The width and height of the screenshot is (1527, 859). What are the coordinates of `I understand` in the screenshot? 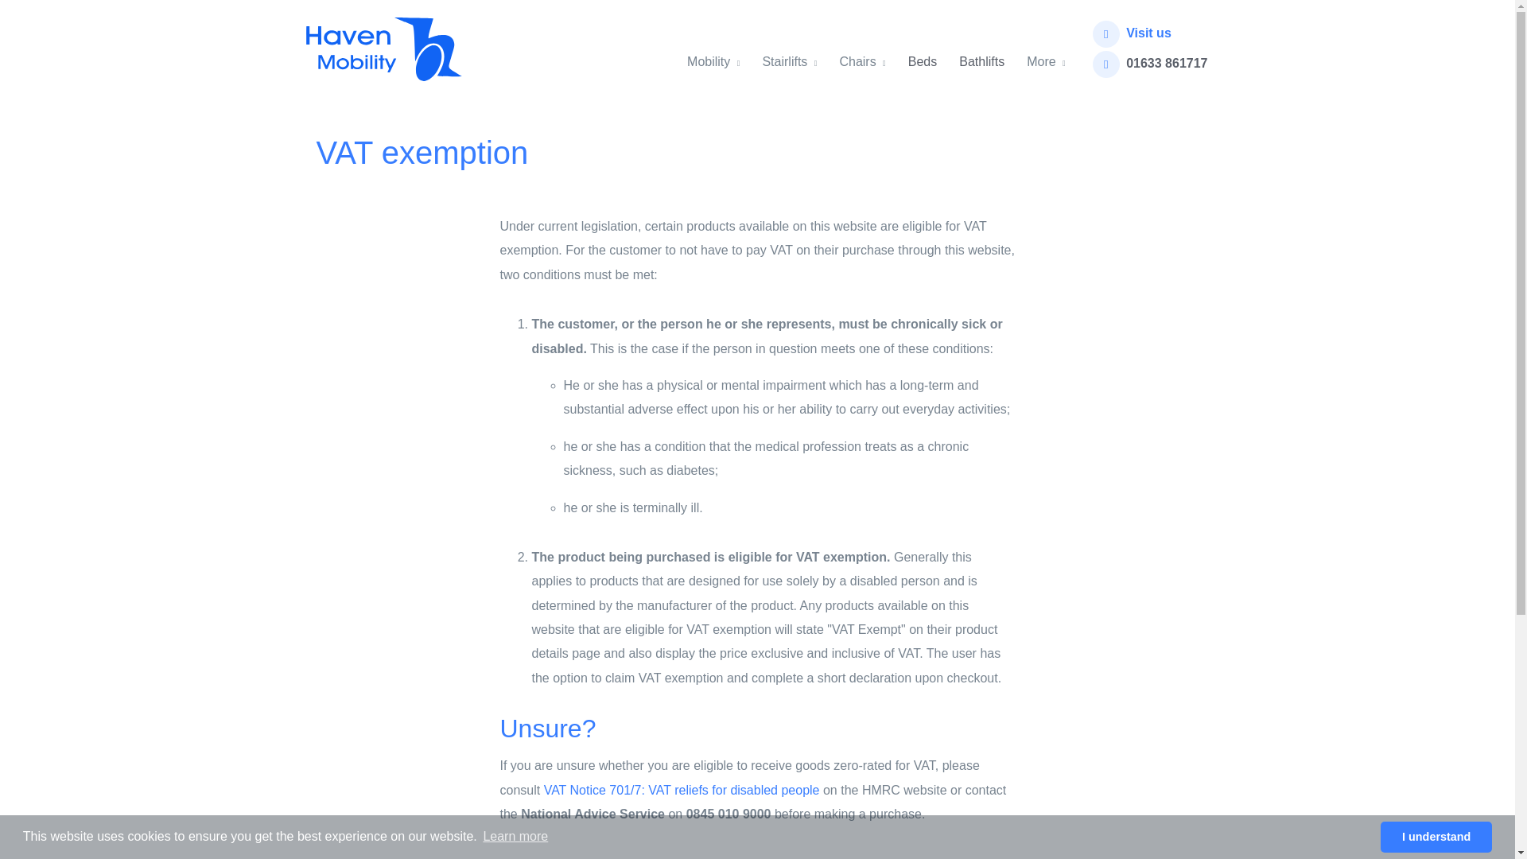 It's located at (1436, 837).